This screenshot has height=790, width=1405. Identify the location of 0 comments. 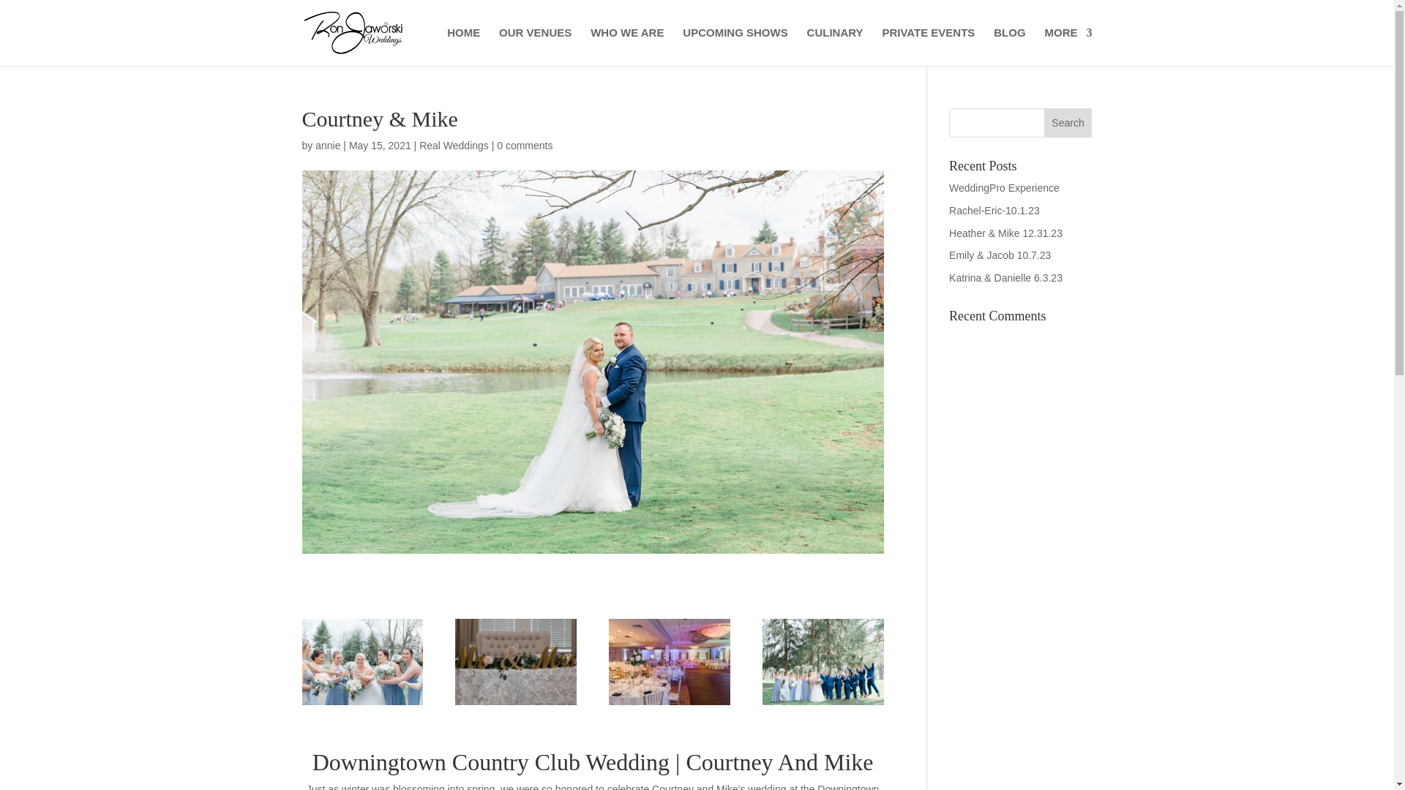
(524, 146).